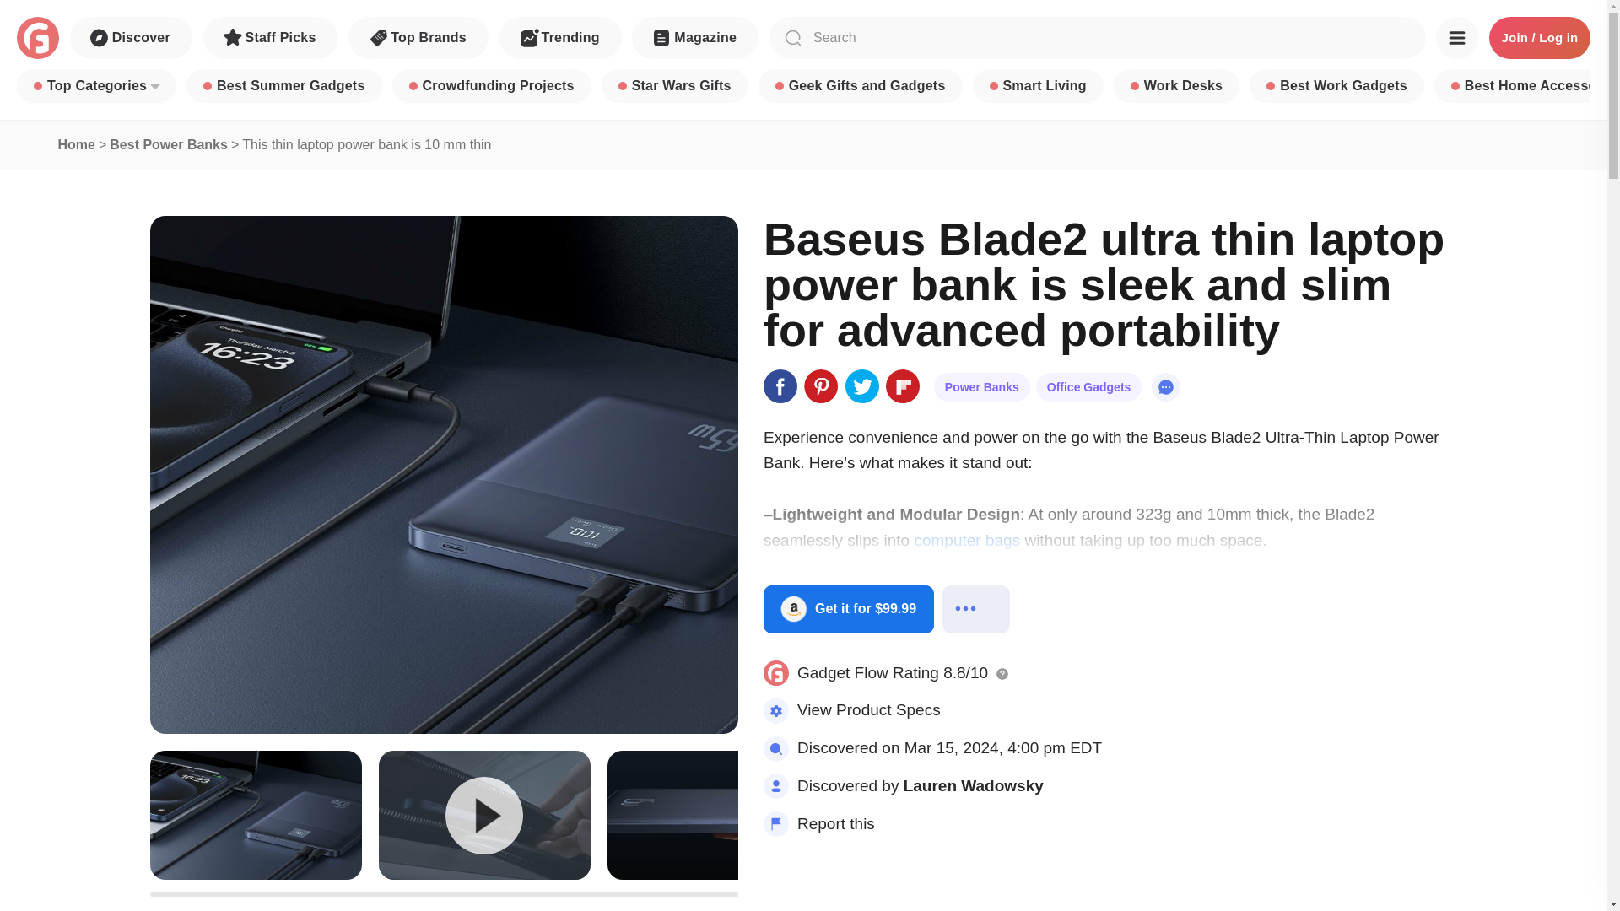  I want to click on Geek Gifts and Gadgets, so click(860, 86).